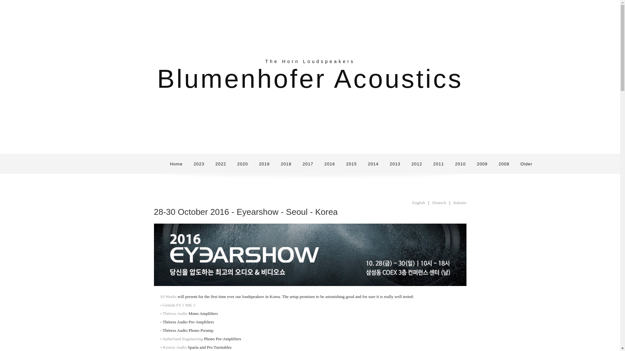  What do you see at coordinates (352, 164) in the screenshot?
I see `2015` at bounding box center [352, 164].